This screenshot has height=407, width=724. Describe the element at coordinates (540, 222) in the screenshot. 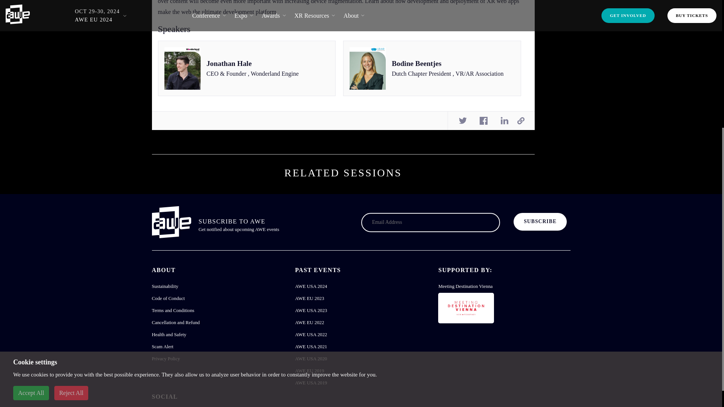

I see `Subscribe` at that location.